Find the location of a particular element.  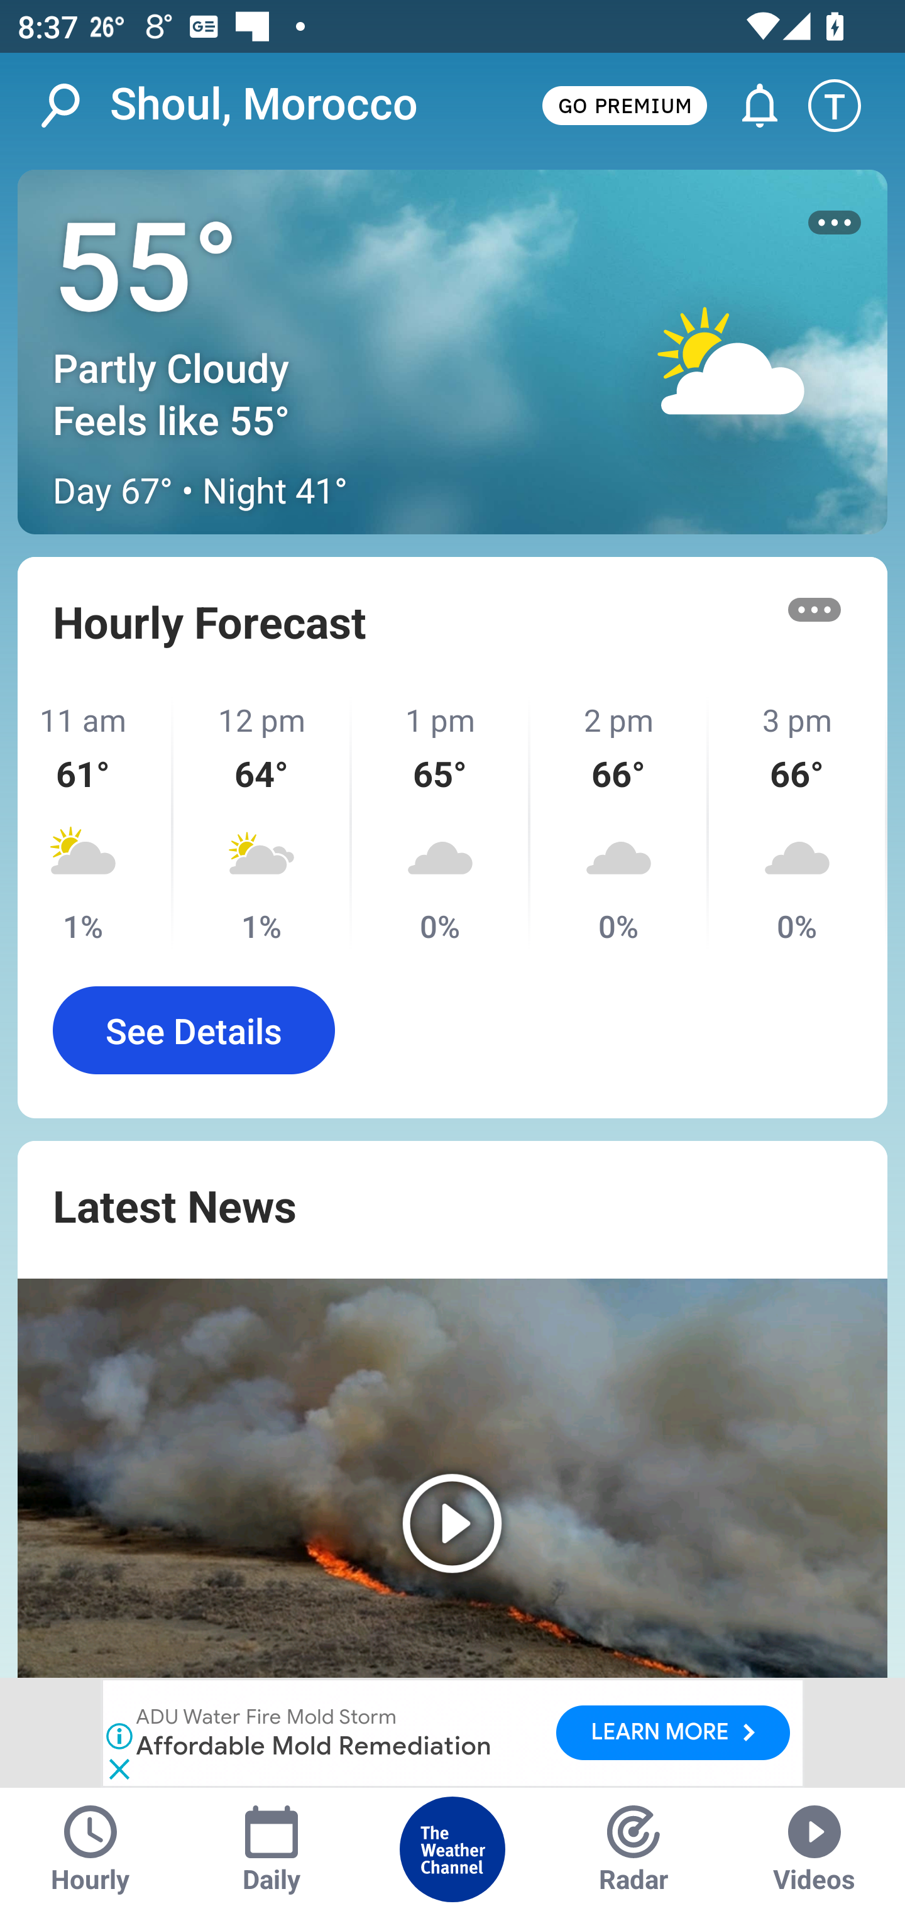

Go to Alerts and Notifications is located at coordinates (749, 106).